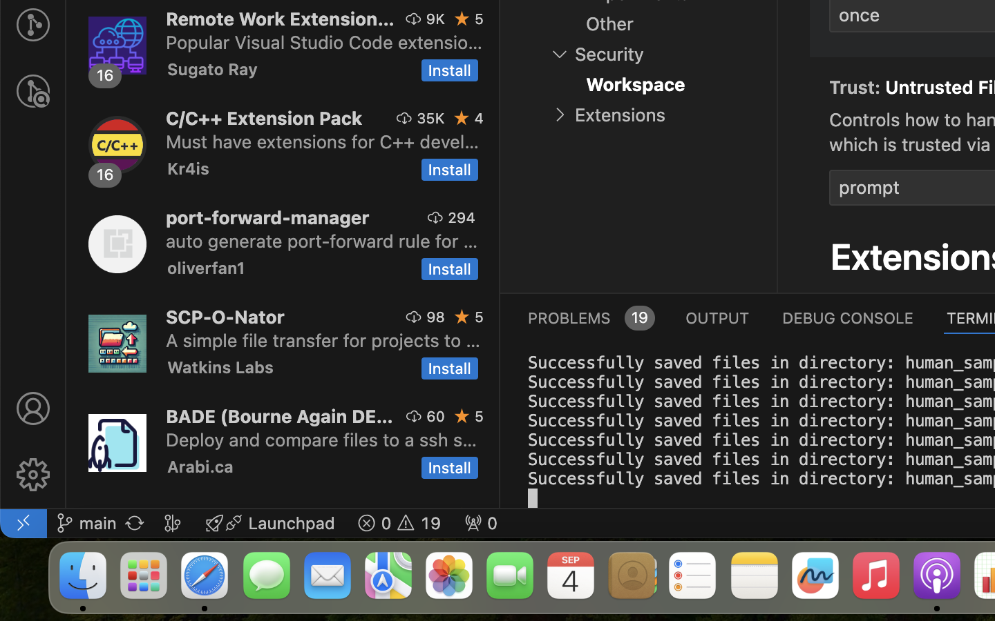 The width and height of the screenshot is (995, 621). Describe the element at coordinates (323, 340) in the screenshot. I see `A simple file transfer for projects to and from servers suporting scp (ssh file transfer).` at that location.